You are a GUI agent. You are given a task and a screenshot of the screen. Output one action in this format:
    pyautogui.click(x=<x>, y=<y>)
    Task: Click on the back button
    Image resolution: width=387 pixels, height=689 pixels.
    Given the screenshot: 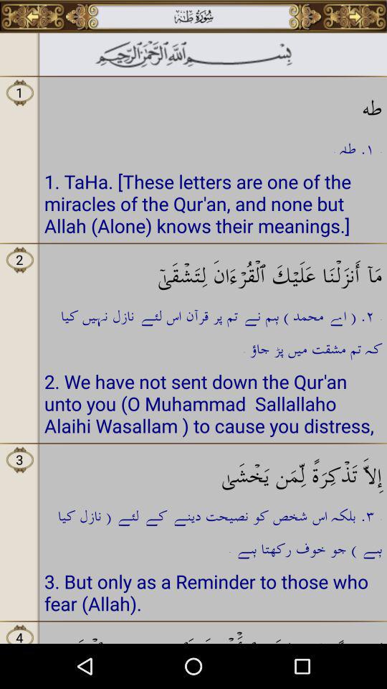 What is the action you would take?
    pyautogui.click(x=33, y=17)
    